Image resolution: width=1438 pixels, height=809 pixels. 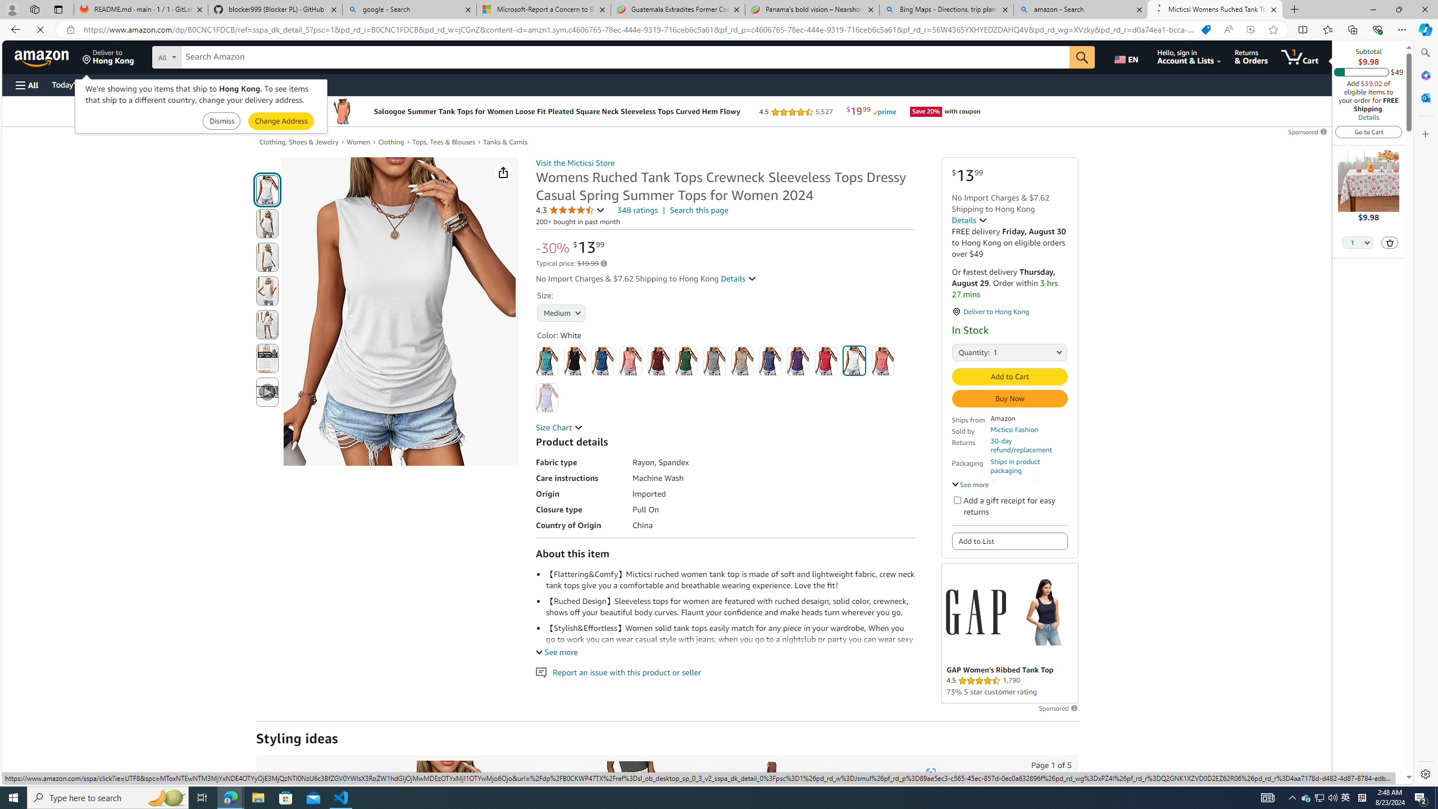 What do you see at coordinates (637, 820) in the screenshot?
I see `Women's High-Rise Paperbag Mini Jean Skirt` at bounding box center [637, 820].